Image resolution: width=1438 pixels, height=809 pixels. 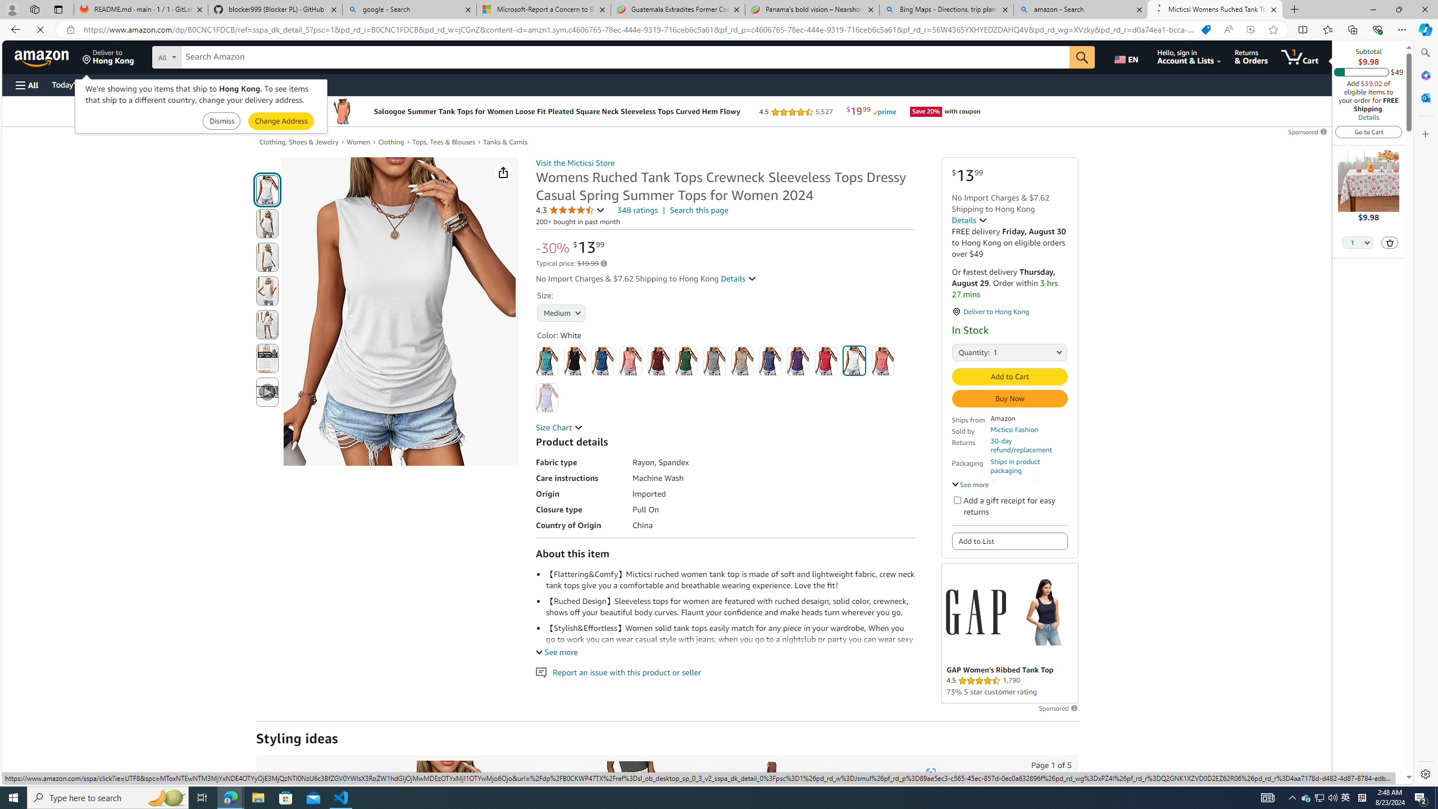 What do you see at coordinates (637, 820) in the screenshot?
I see `Women's High-Rise Paperbag Mini Jean Skirt` at bounding box center [637, 820].